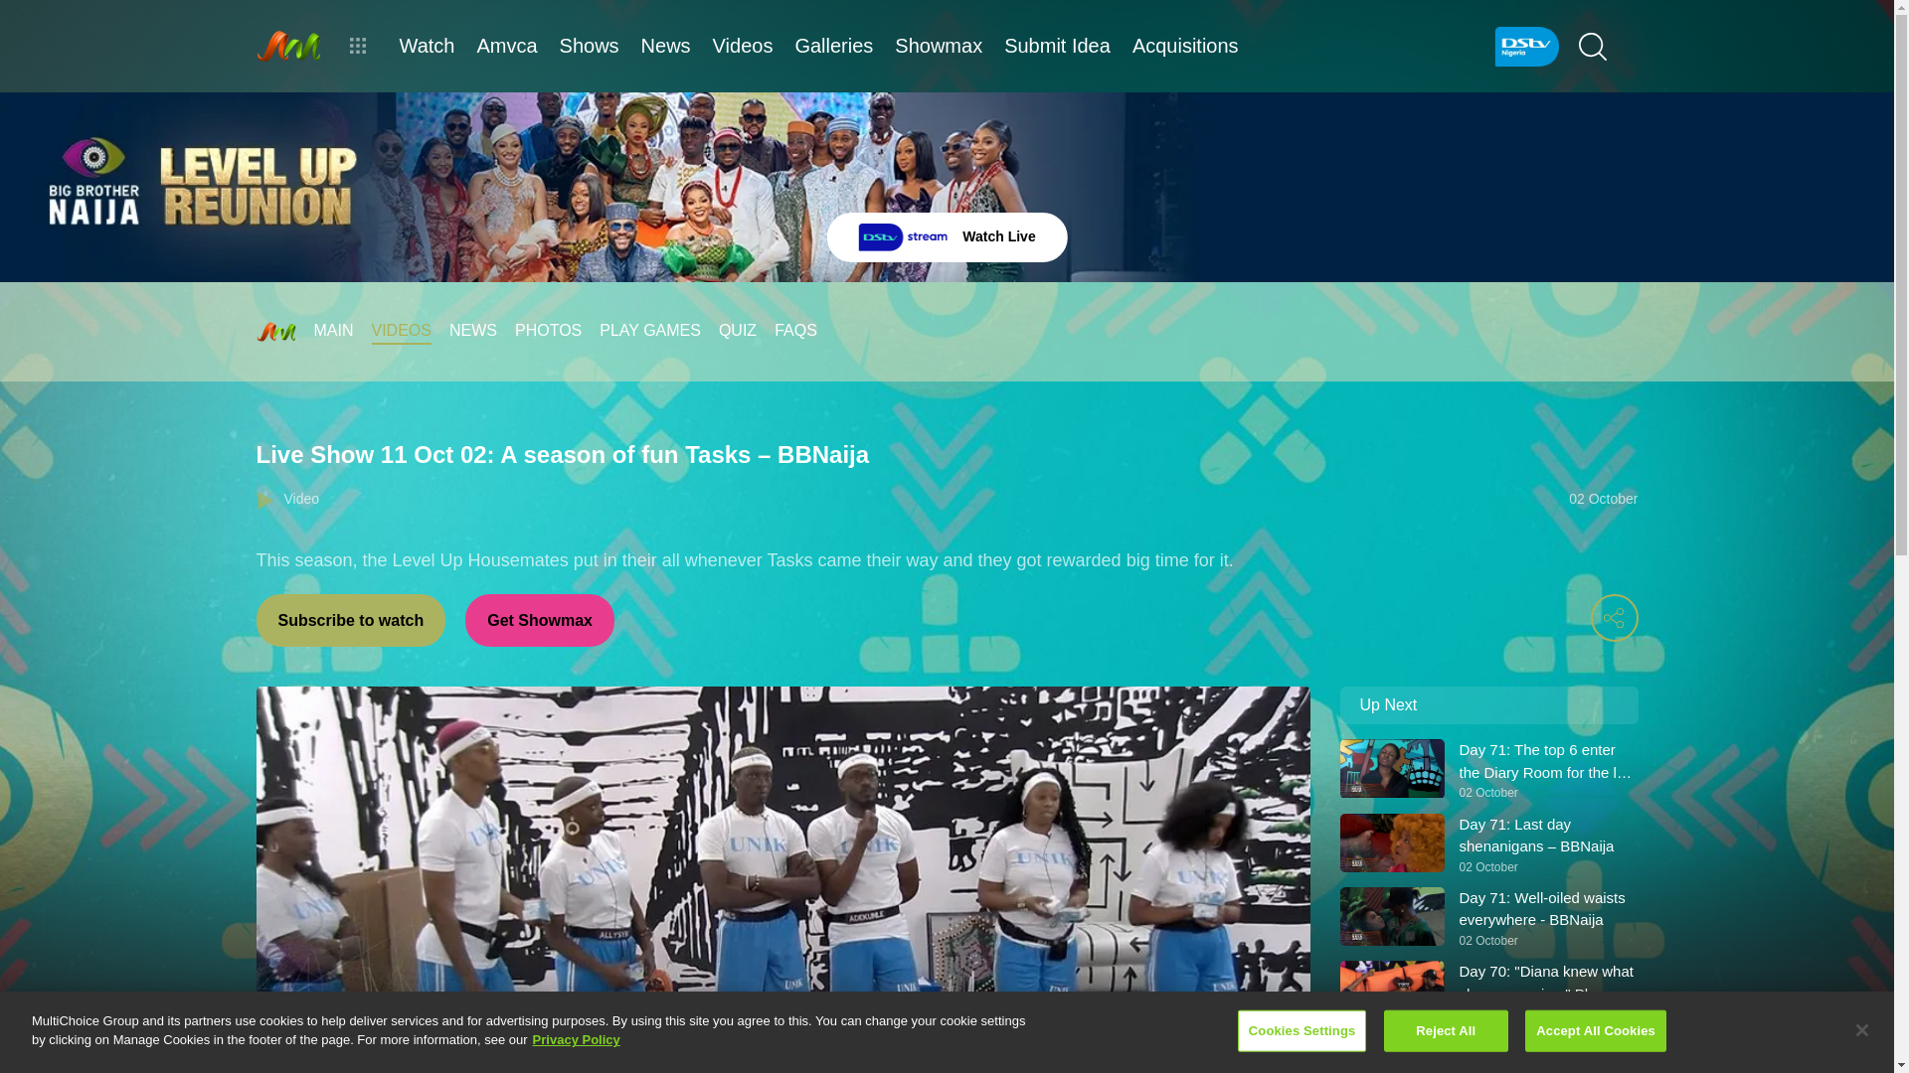 The image size is (1909, 1073). What do you see at coordinates (549, 330) in the screenshot?
I see `PHOTOS` at bounding box center [549, 330].